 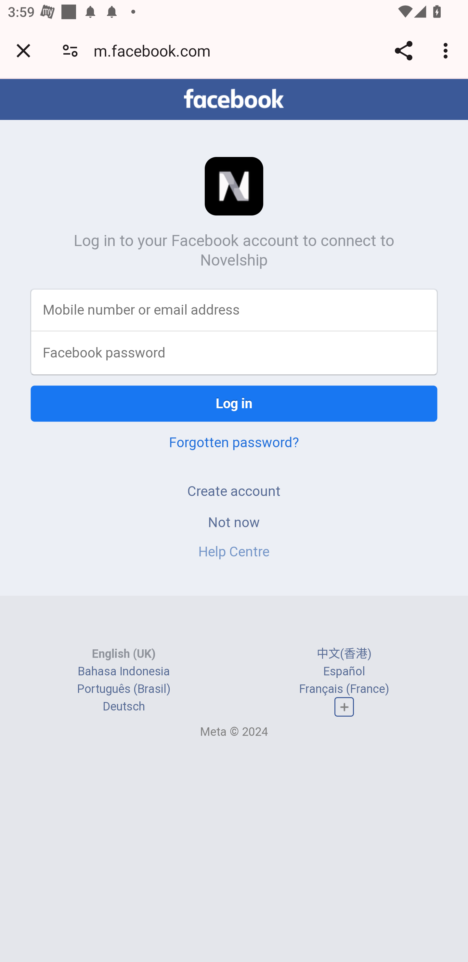 I want to click on Deutsch, so click(x=123, y=707).